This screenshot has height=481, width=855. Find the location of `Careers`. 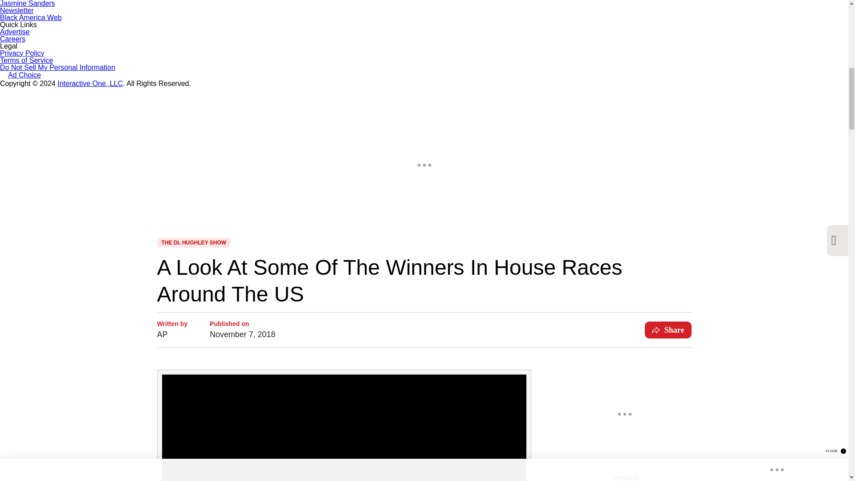

Careers is located at coordinates (12, 39).